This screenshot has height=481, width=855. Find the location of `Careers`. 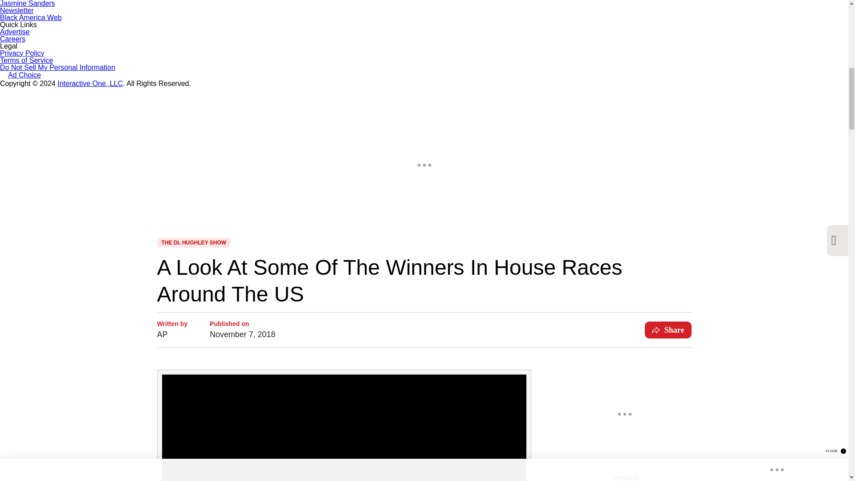

Careers is located at coordinates (12, 39).